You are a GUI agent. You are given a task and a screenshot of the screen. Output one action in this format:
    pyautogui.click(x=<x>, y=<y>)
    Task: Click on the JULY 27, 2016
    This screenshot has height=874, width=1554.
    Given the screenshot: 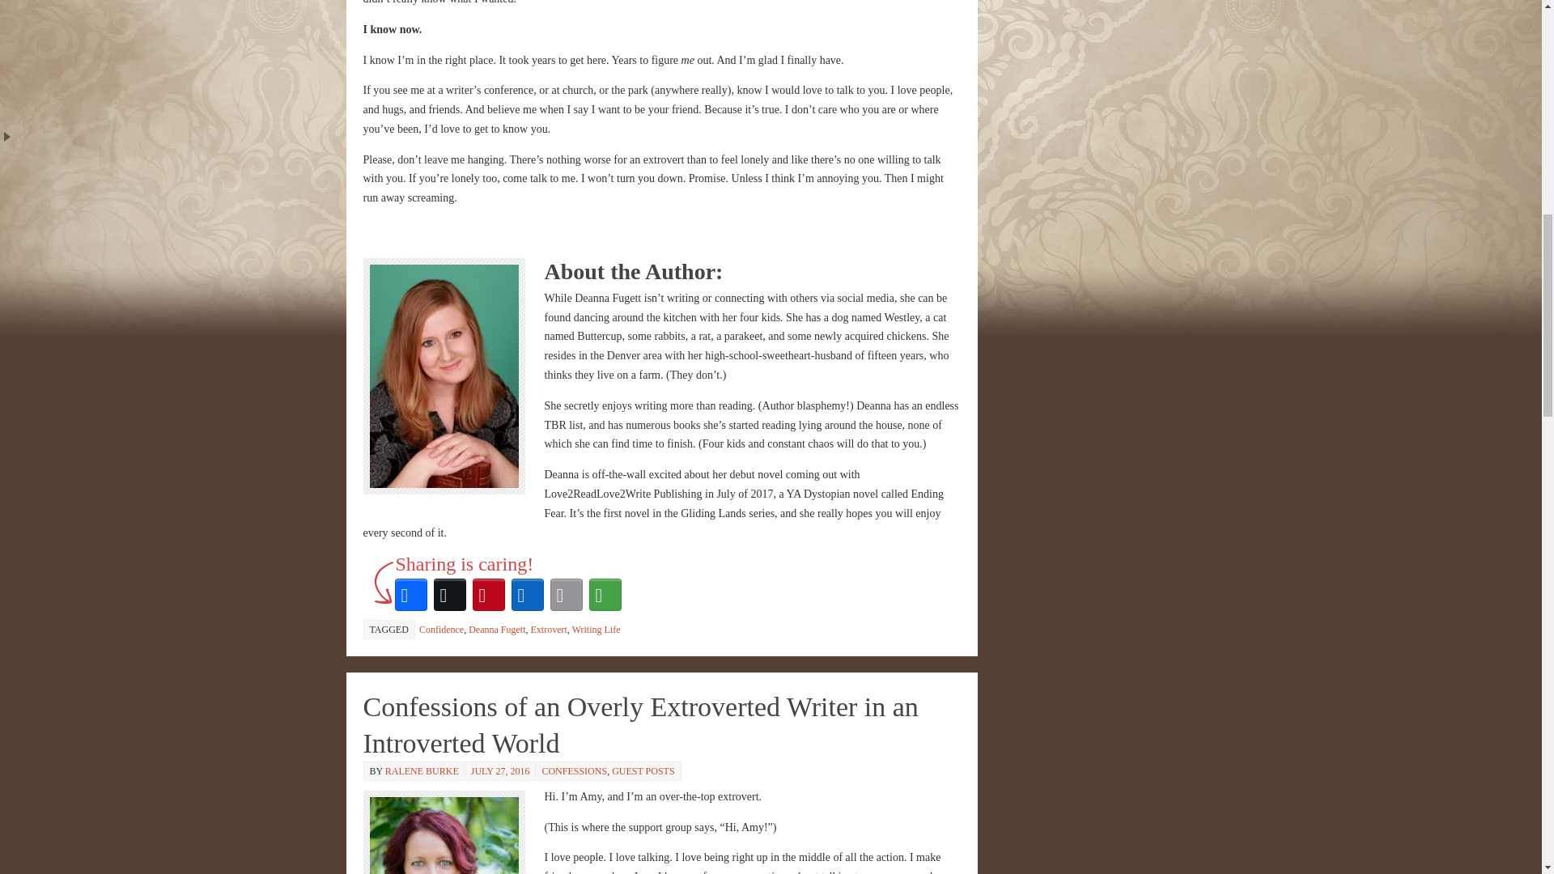 What is the action you would take?
    pyautogui.click(x=500, y=771)
    